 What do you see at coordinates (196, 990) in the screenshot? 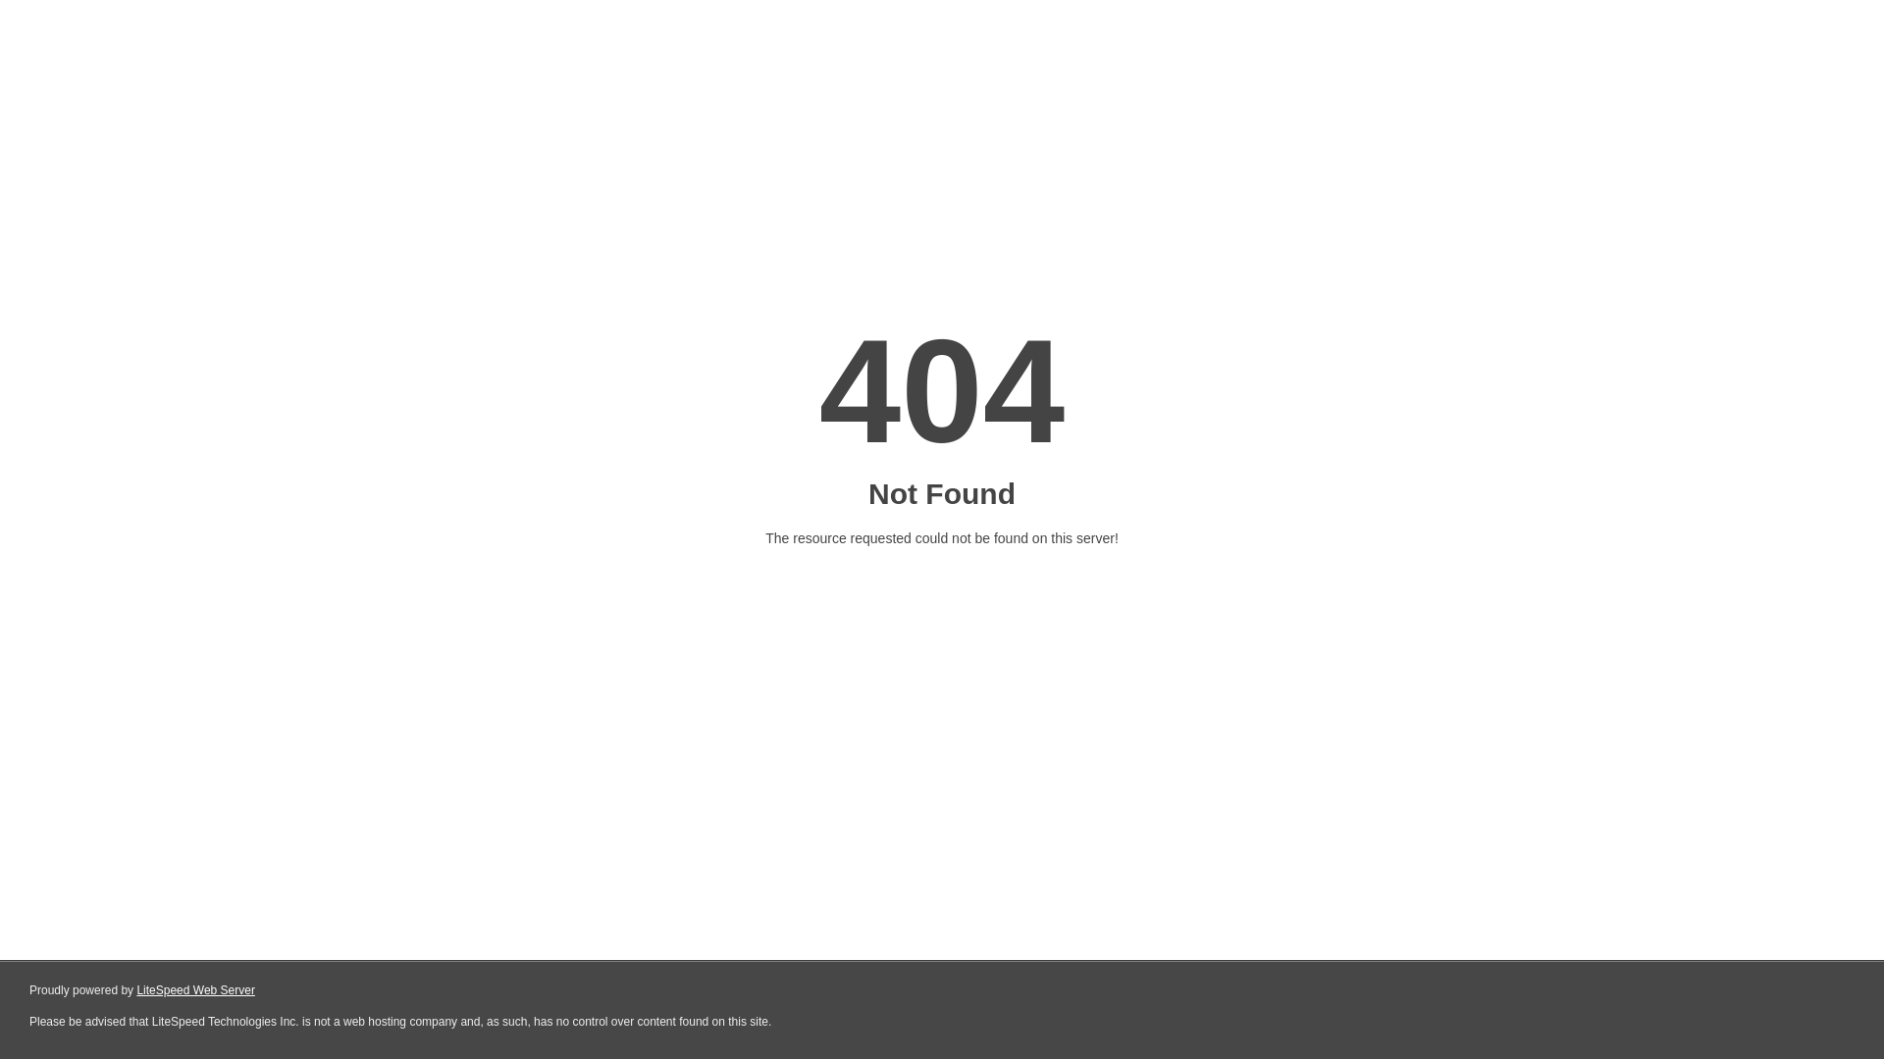
I see `LiteSpeed Web Server` at bounding box center [196, 990].